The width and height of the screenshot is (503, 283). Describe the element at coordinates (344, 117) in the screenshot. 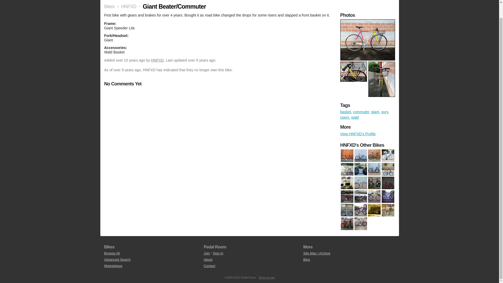

I see `risers` at that location.